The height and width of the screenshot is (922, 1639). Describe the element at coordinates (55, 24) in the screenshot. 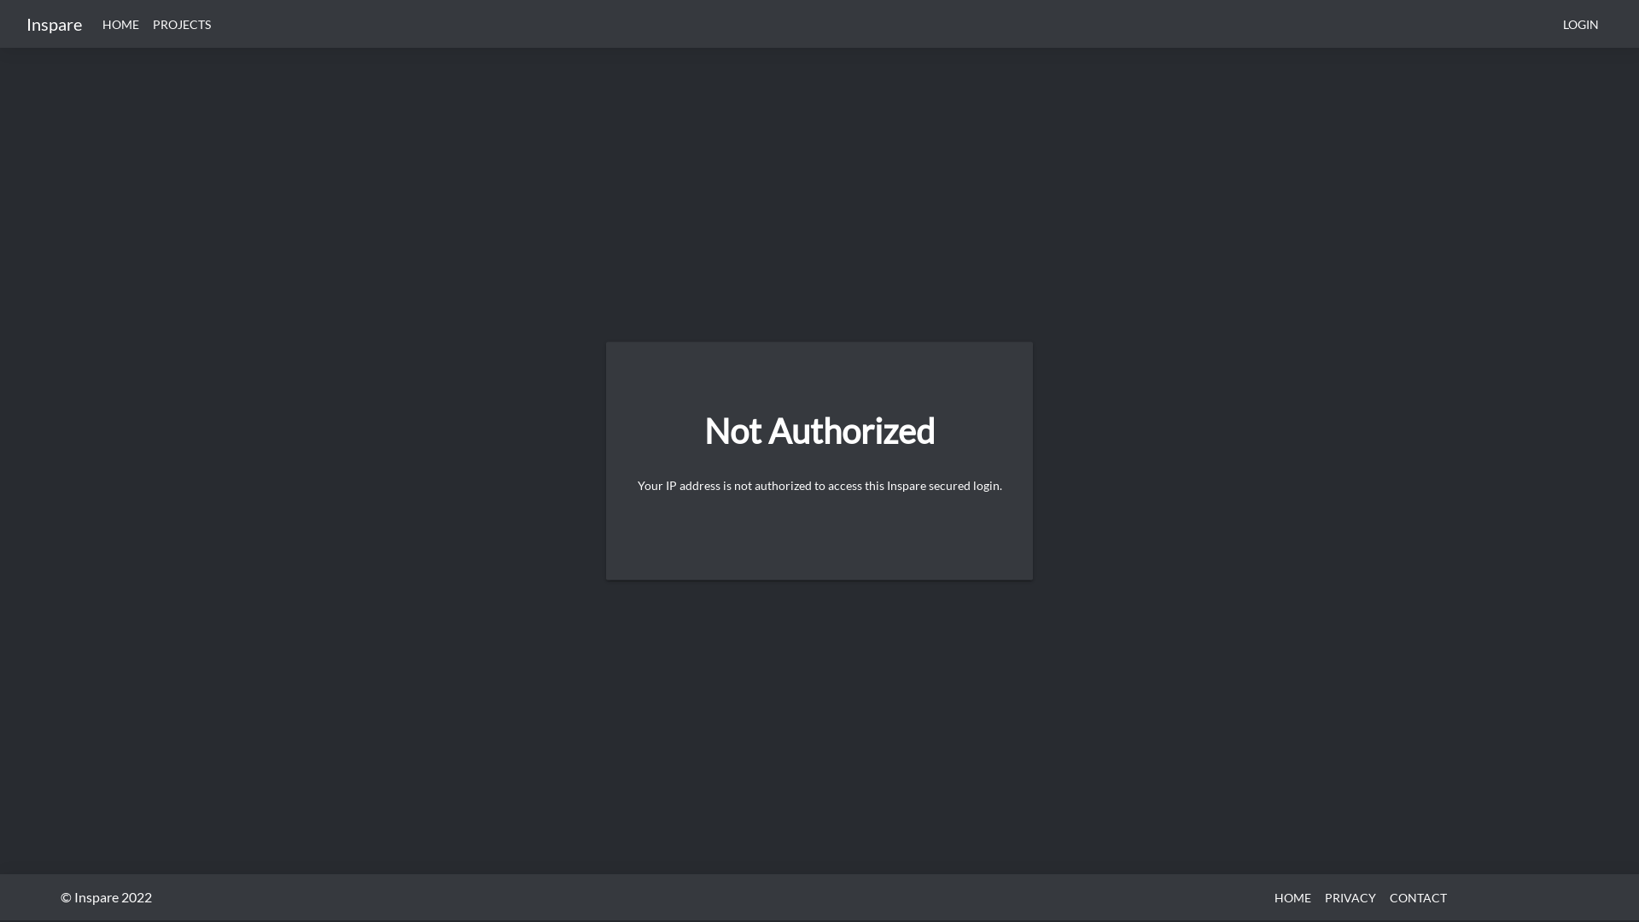

I see `Inspare` at that location.